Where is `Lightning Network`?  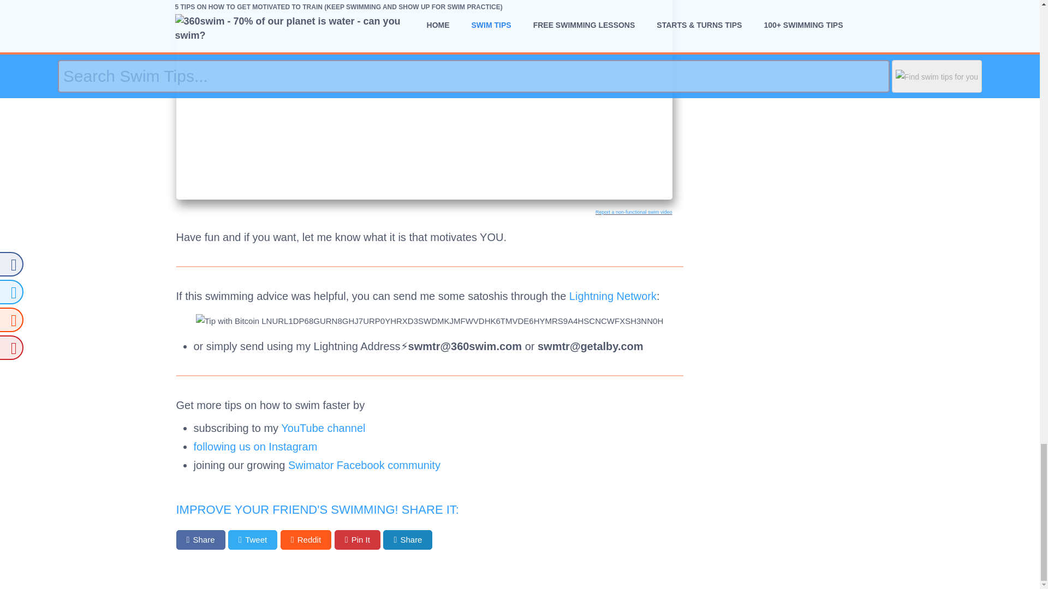
Lightning Network is located at coordinates (612, 296).